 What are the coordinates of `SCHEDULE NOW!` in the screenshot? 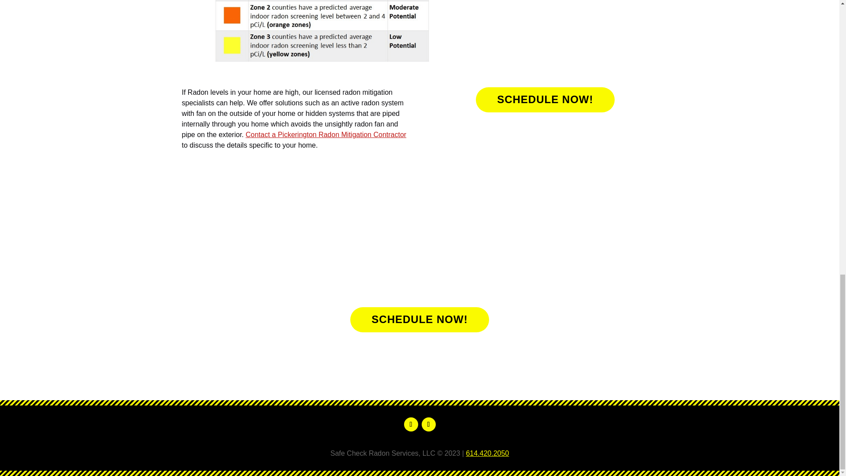 It's located at (419, 319).